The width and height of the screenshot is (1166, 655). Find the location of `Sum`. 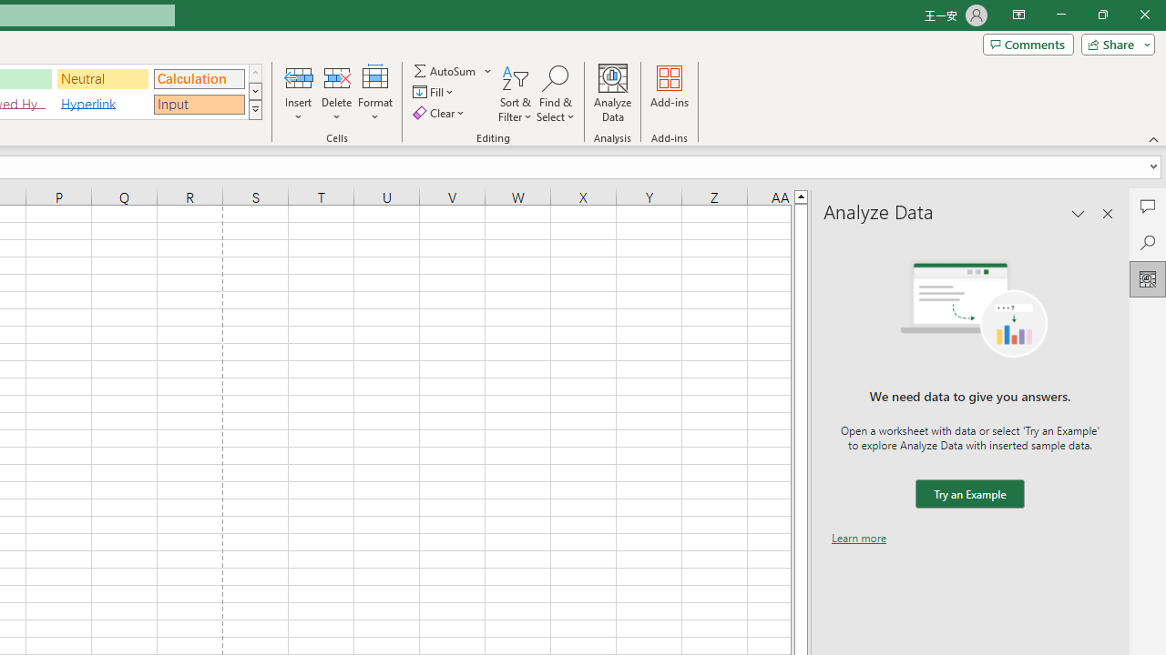

Sum is located at coordinates (445, 71).